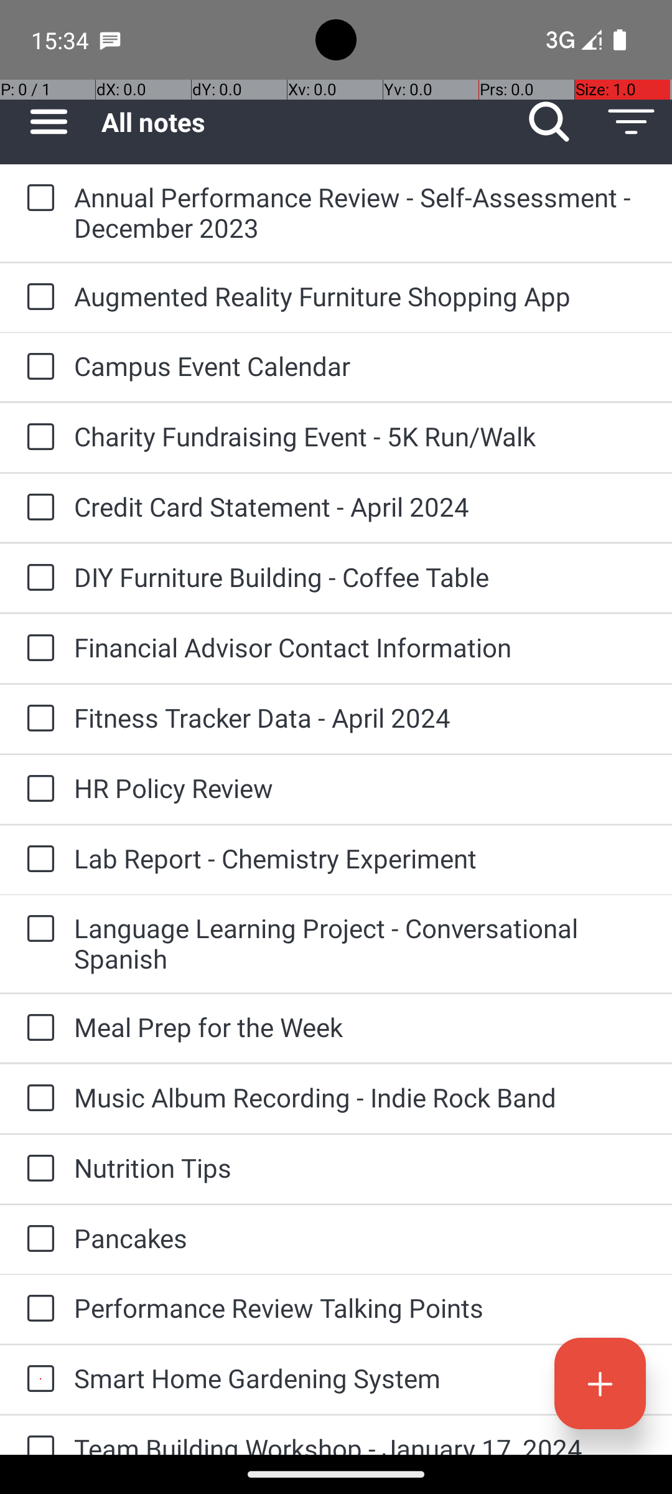  What do you see at coordinates (37, 438) in the screenshot?
I see `to-do: Charity Fundraising Event - 5K Run/Walk` at bounding box center [37, 438].